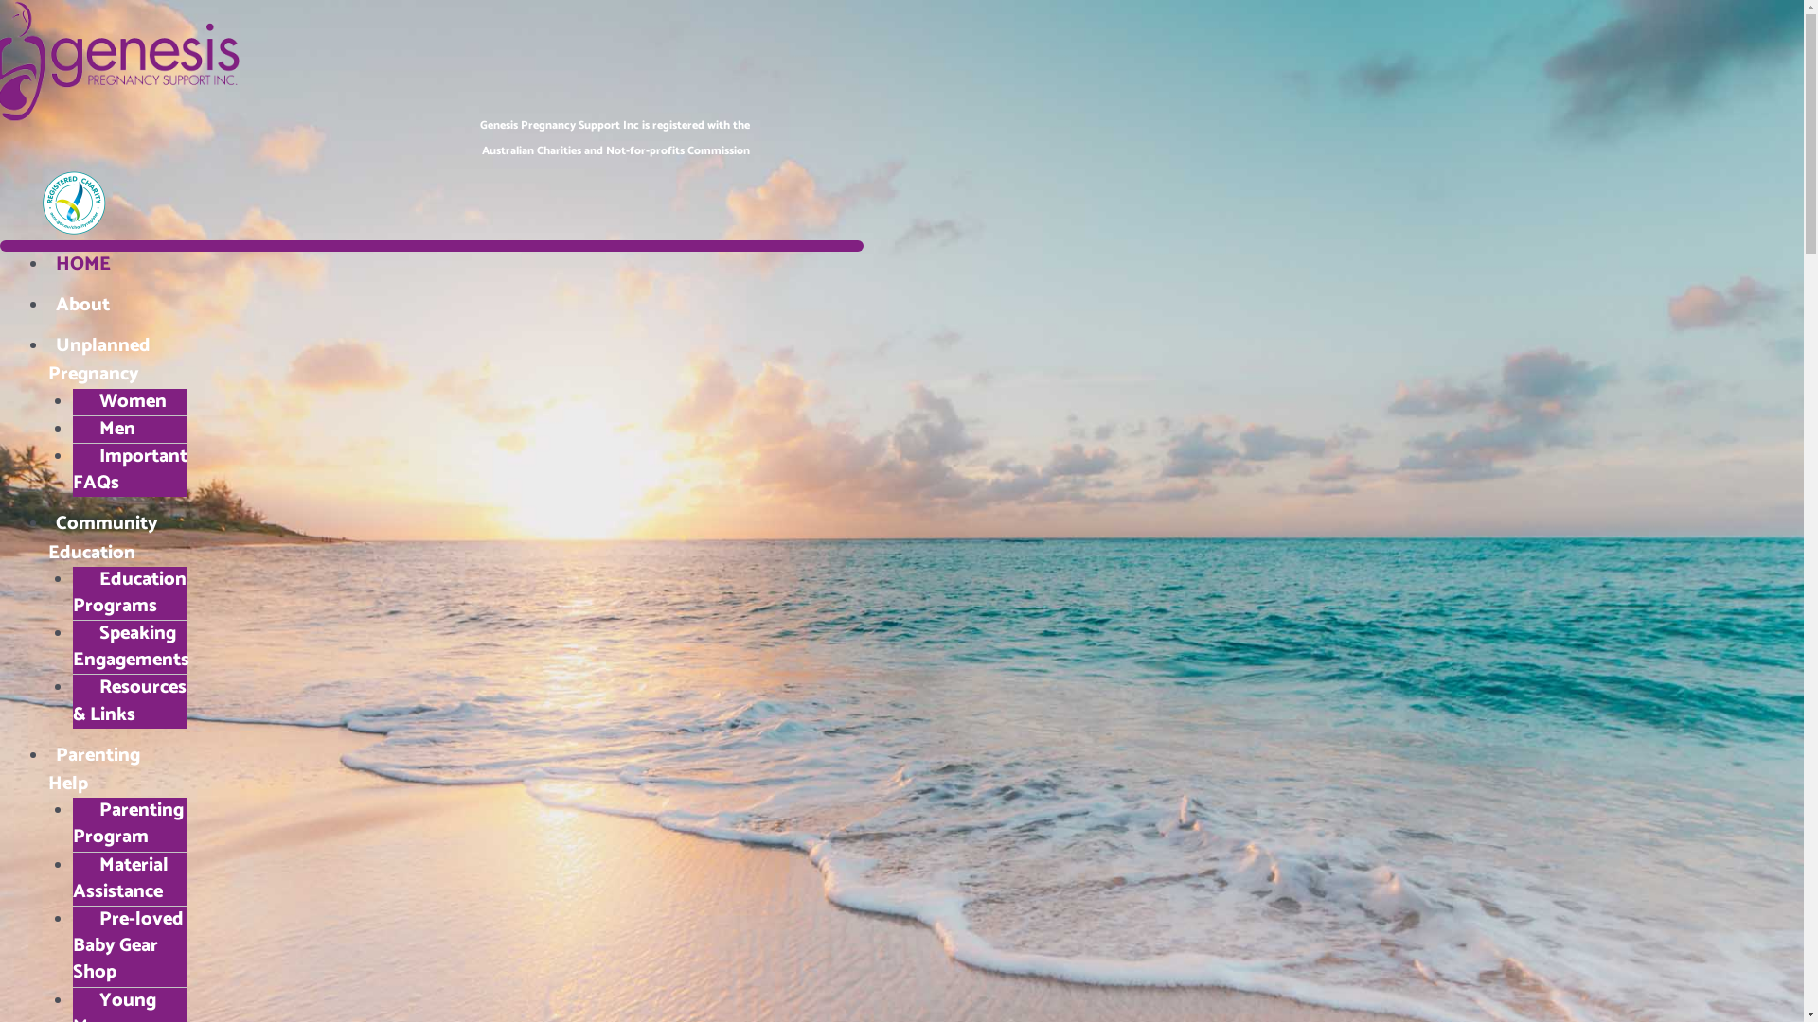  I want to click on Parenting Program, so click(127, 823).